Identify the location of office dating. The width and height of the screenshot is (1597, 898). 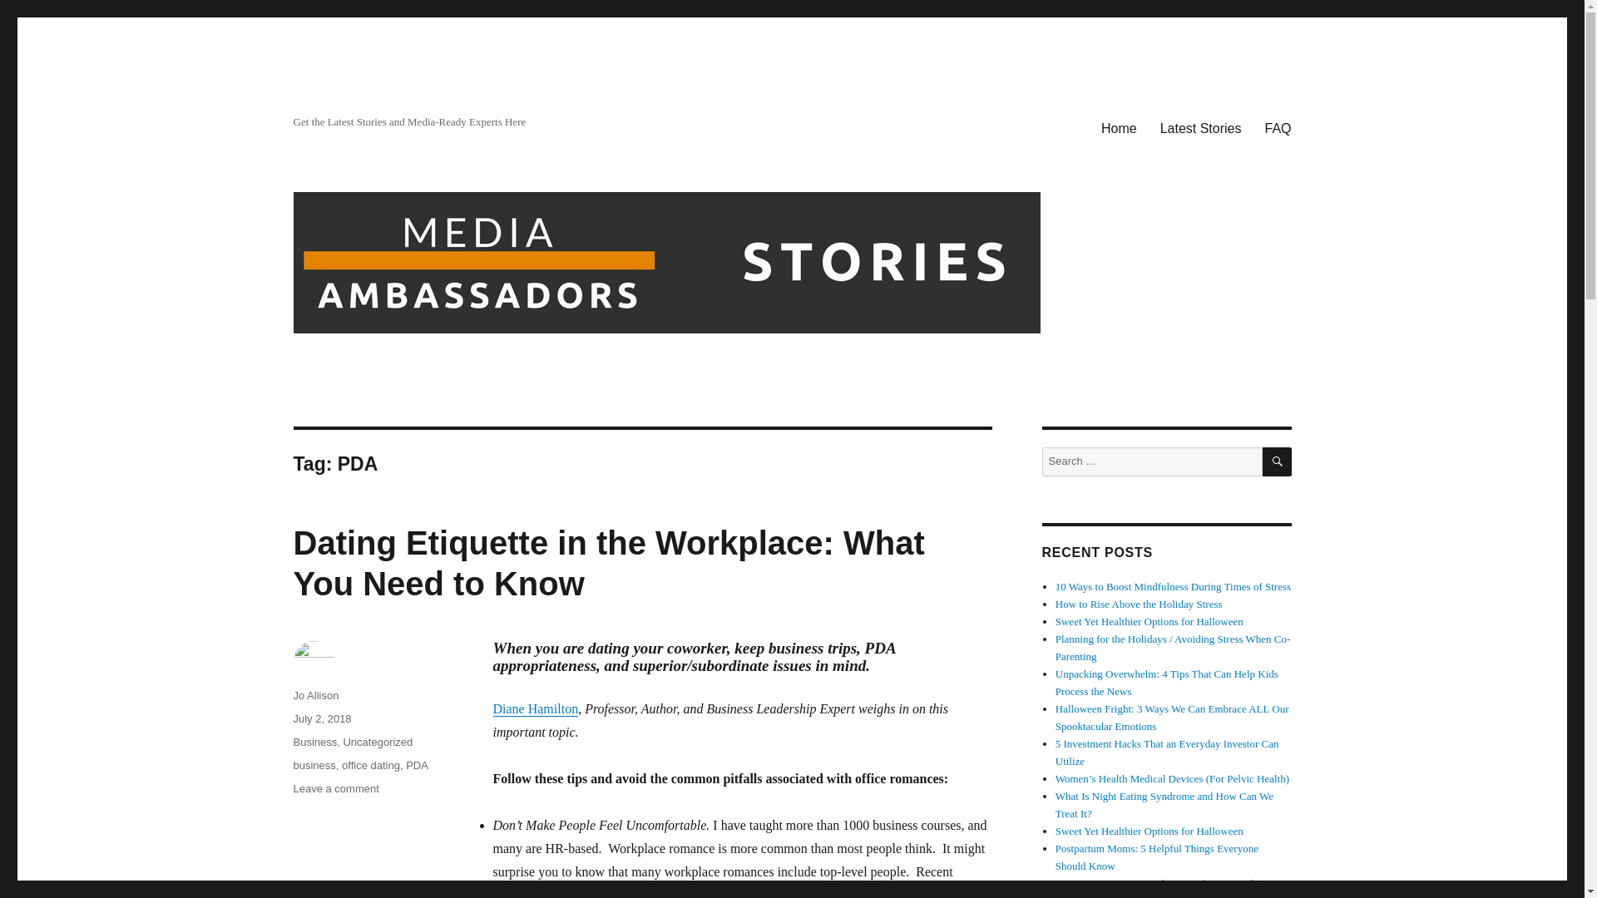
(371, 765).